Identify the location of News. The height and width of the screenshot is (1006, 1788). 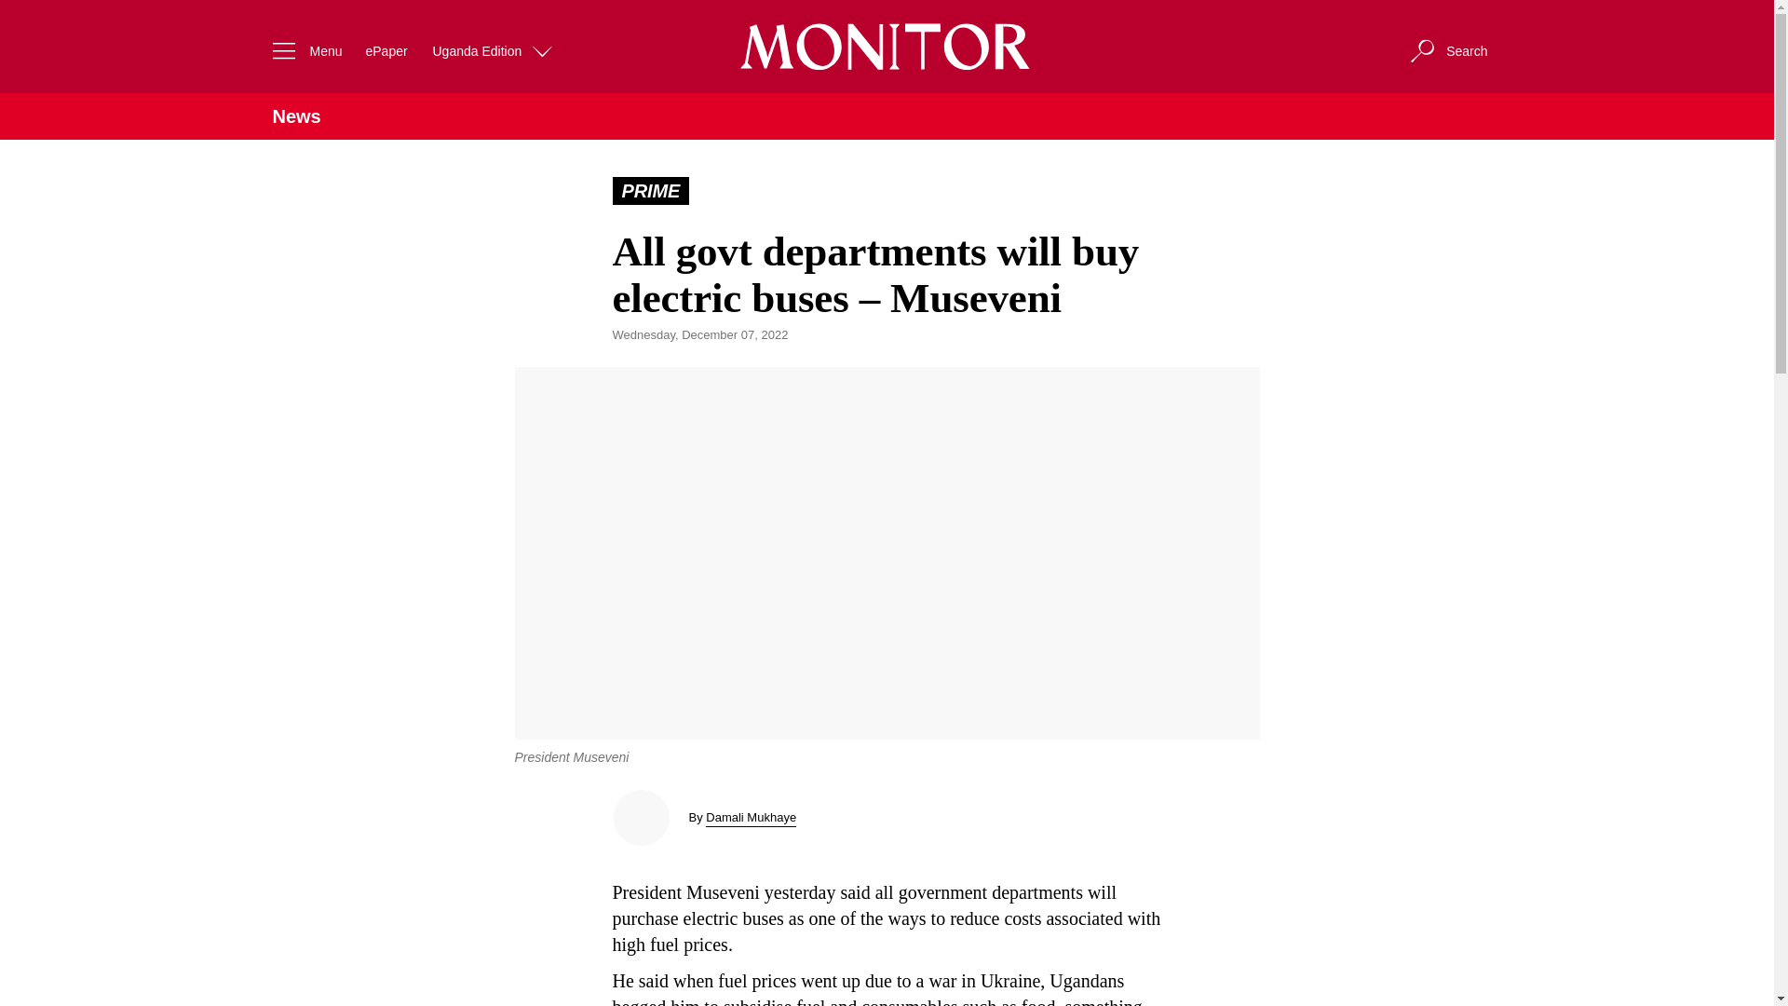
(295, 116).